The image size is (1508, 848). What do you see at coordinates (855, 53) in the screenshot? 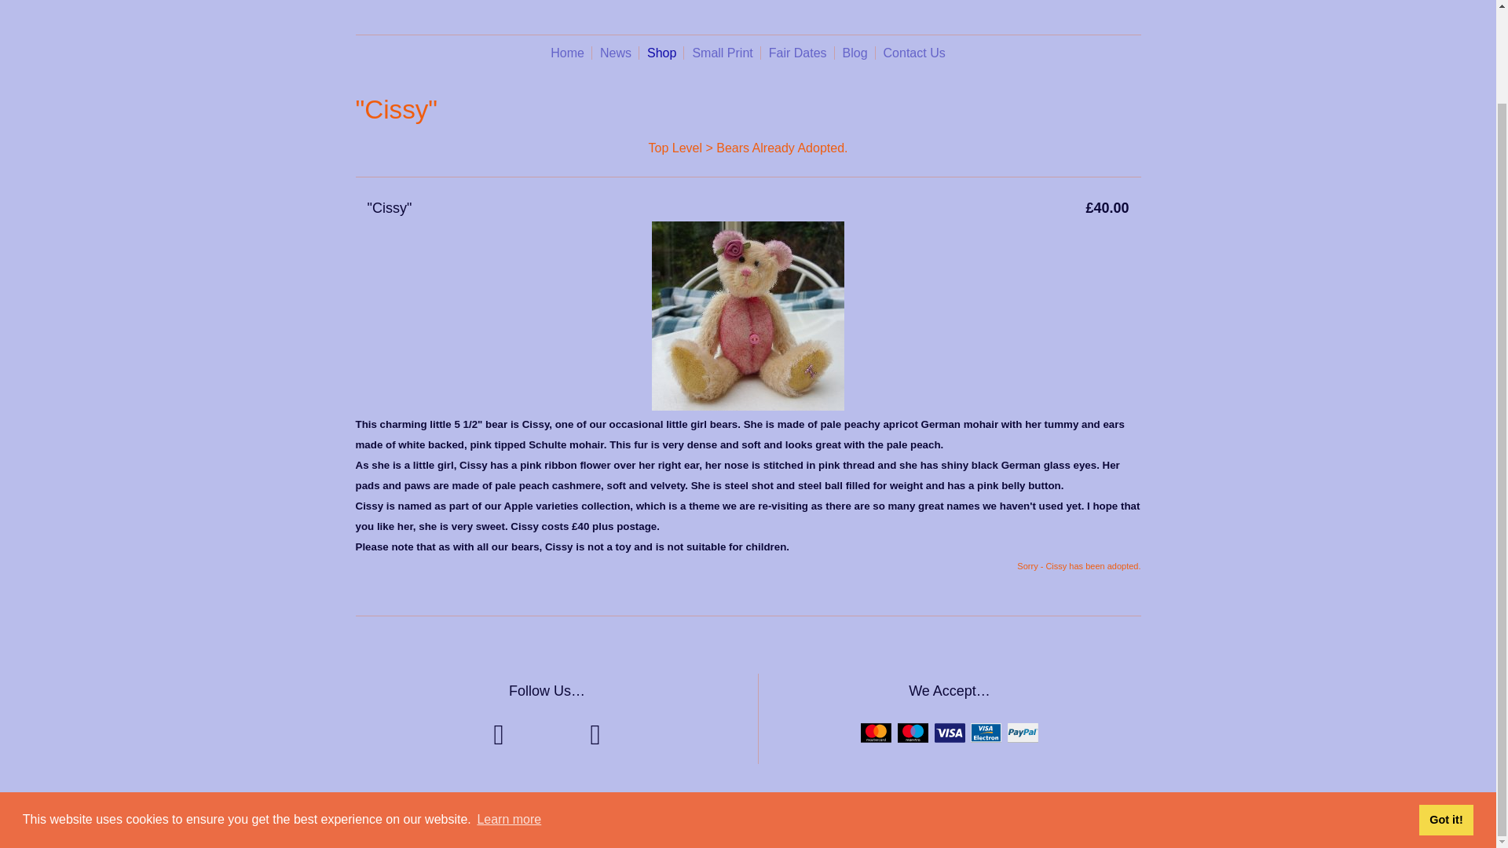
I see `Blog` at bounding box center [855, 53].